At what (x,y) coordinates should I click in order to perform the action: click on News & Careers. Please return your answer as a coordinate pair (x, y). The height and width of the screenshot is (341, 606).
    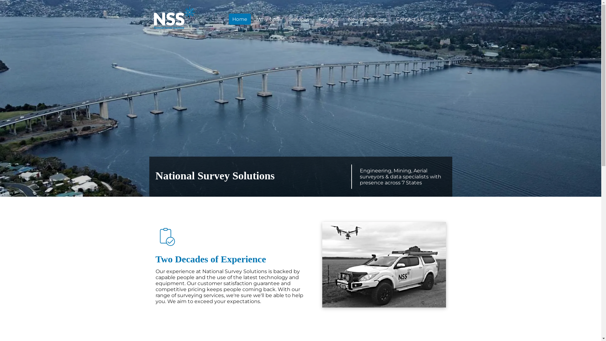
    Looking at the image, I should click on (367, 19).